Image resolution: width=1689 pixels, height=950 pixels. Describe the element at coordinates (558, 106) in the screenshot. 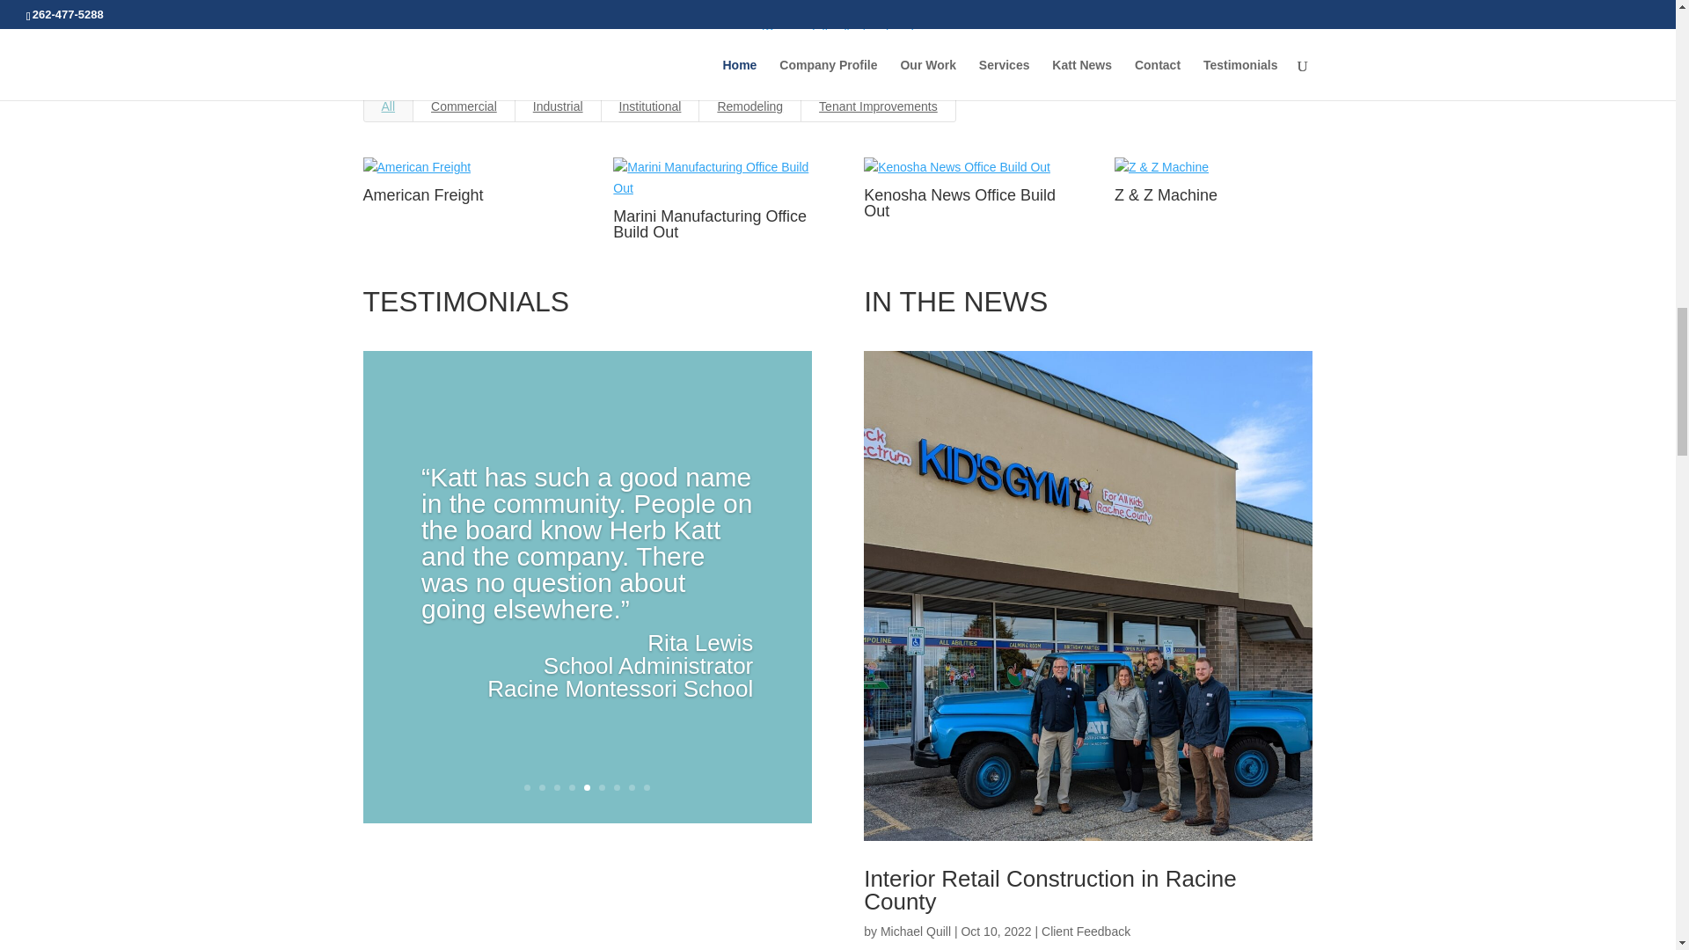

I see `Industrial` at that location.